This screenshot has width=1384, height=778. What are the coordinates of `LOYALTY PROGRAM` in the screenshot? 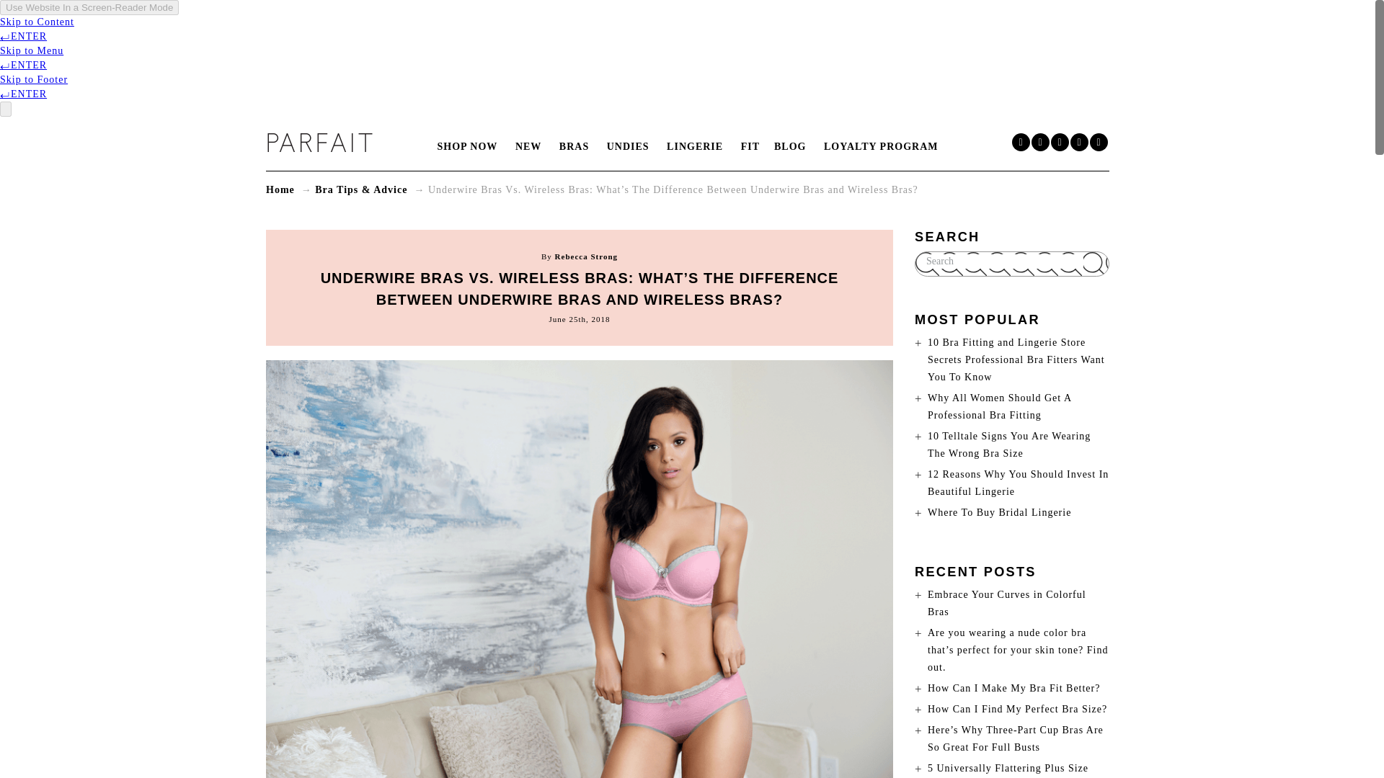 It's located at (881, 146).